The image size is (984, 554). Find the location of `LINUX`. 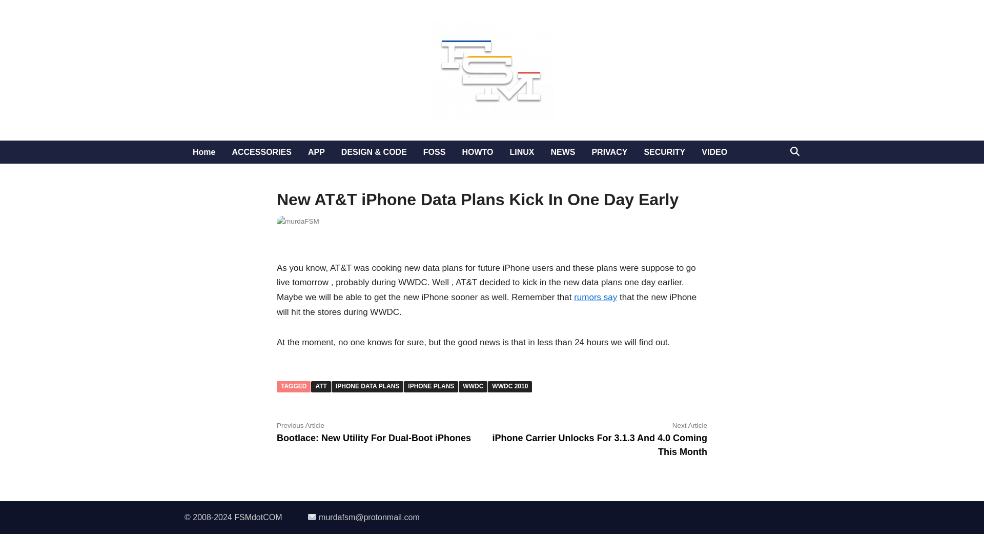

LINUX is located at coordinates (521, 152).